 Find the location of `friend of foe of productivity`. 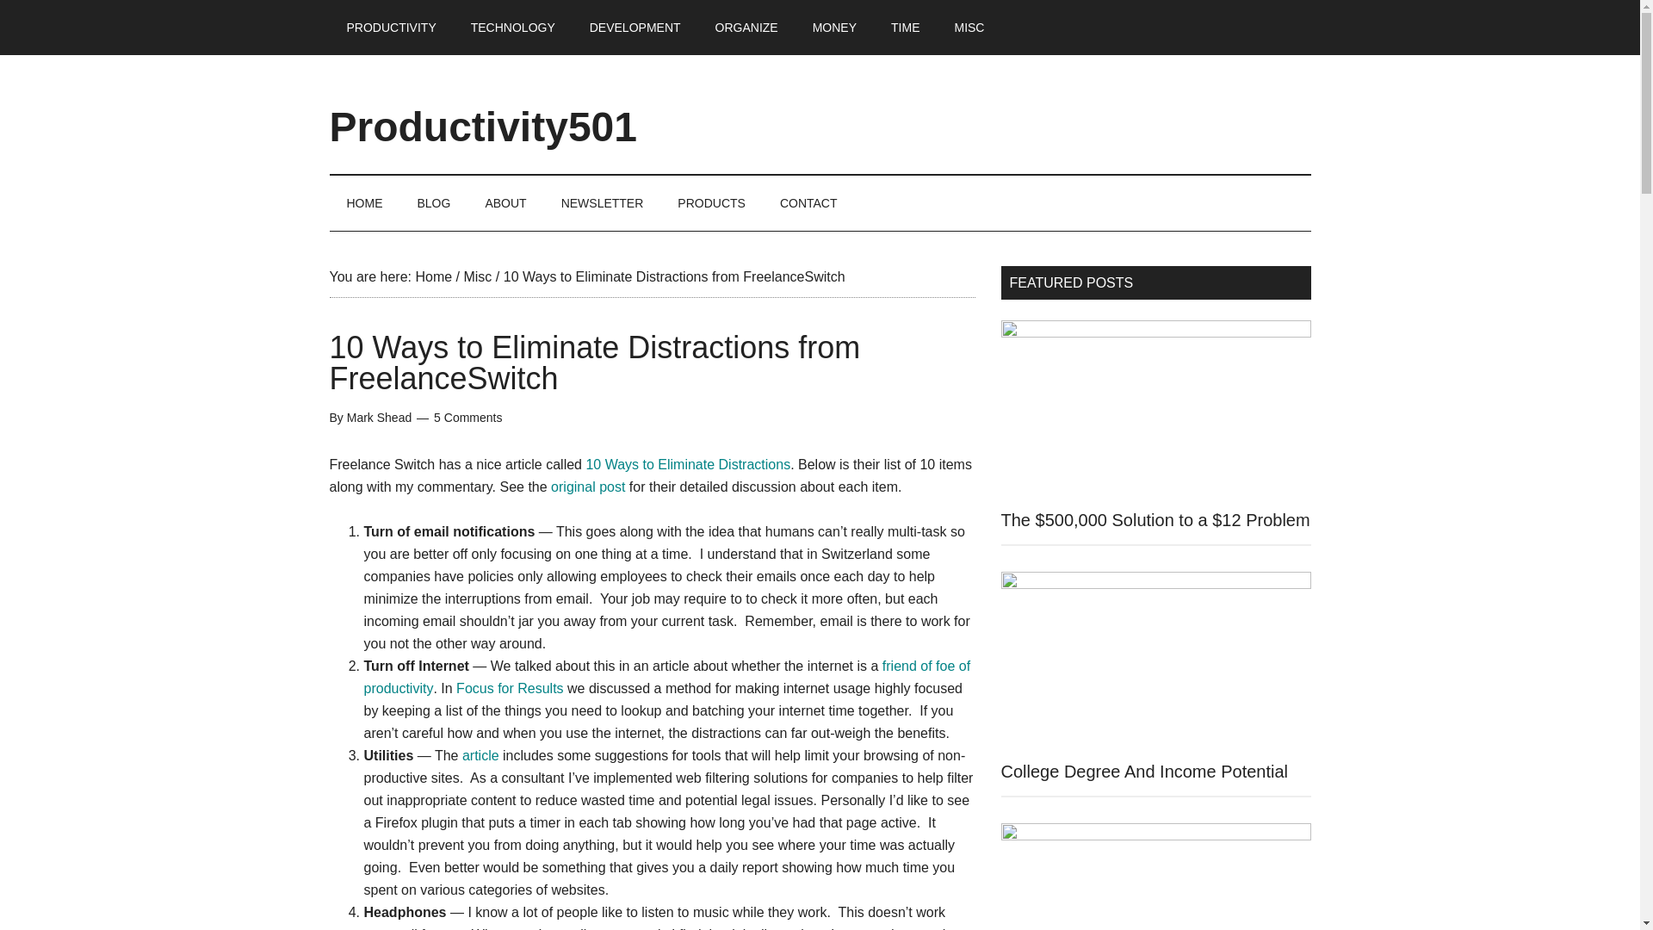

friend of foe of productivity is located at coordinates (666, 677).